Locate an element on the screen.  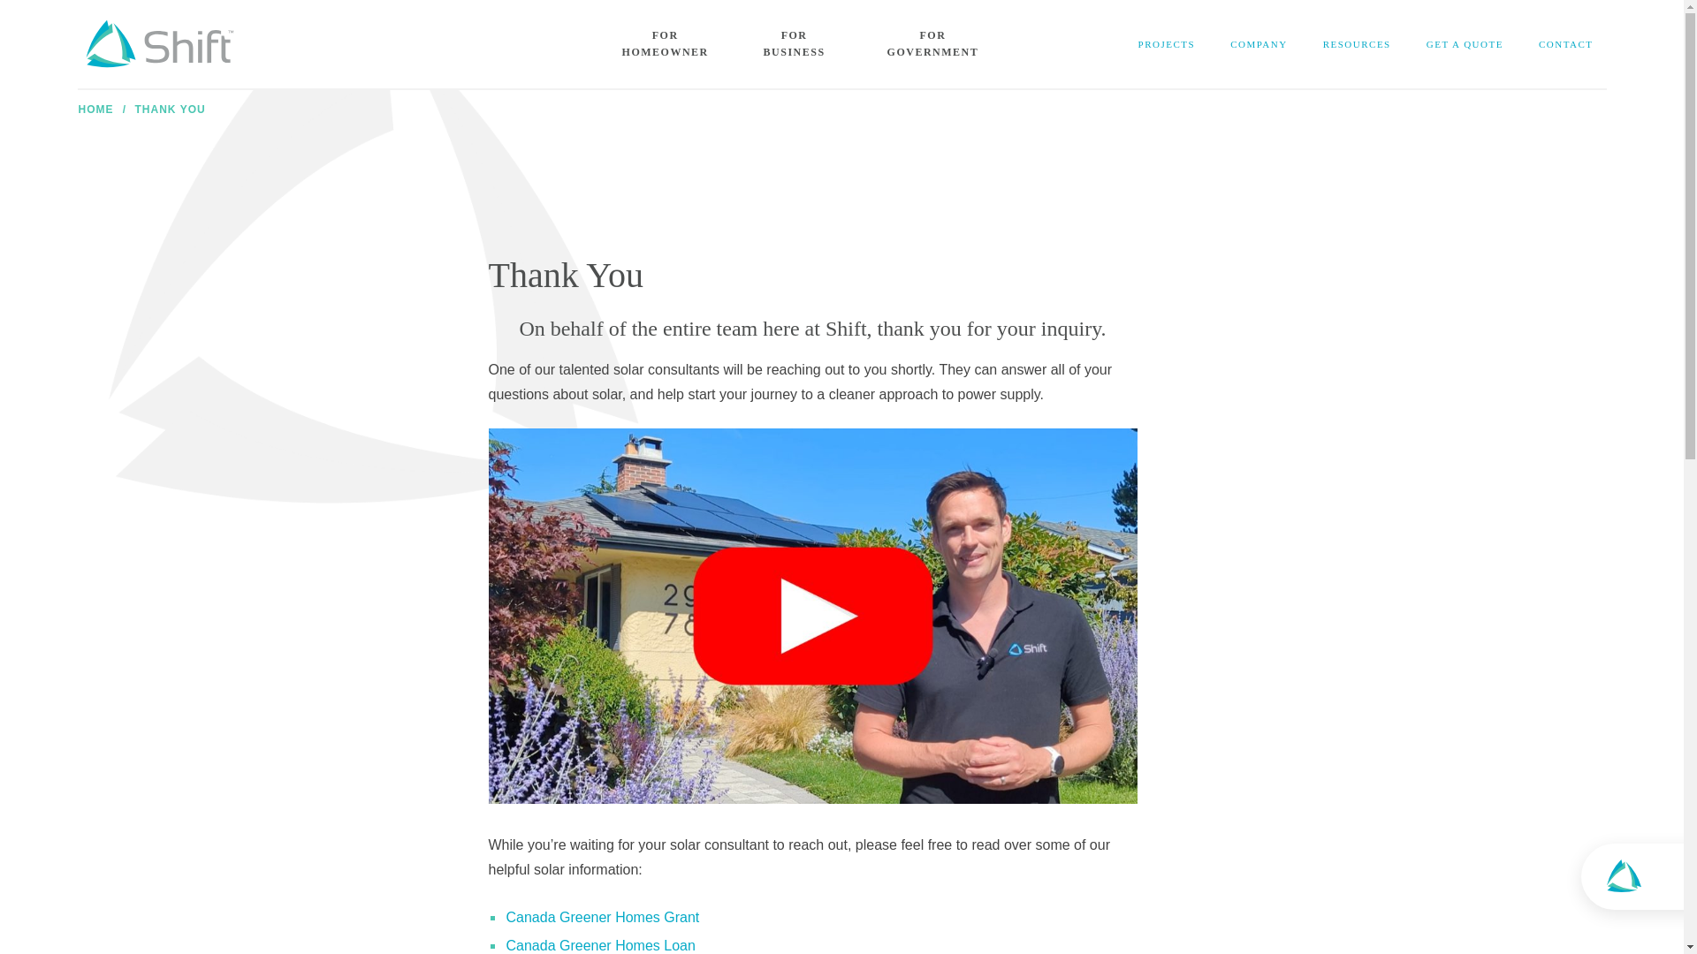
FOR GOVERNMENT is located at coordinates (933, 44).